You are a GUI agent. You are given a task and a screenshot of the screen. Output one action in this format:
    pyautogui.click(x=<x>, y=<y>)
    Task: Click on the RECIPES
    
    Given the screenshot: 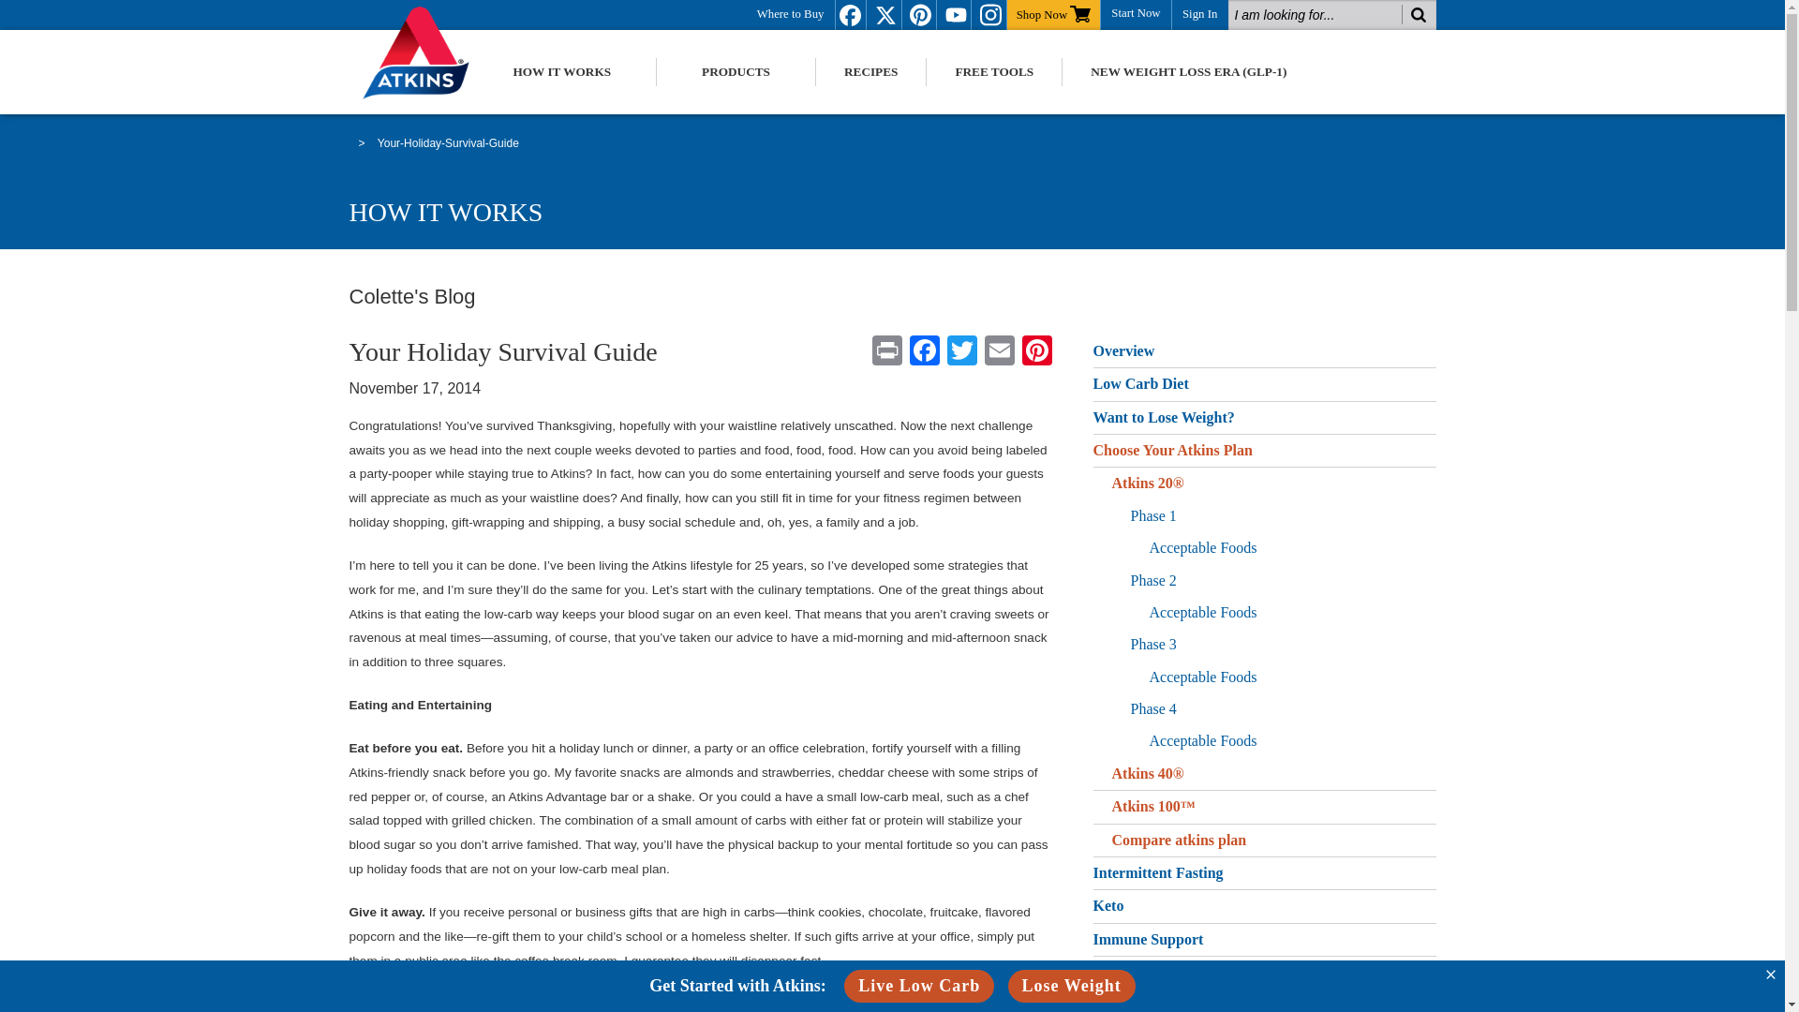 What is the action you would take?
    pyautogui.click(x=871, y=71)
    